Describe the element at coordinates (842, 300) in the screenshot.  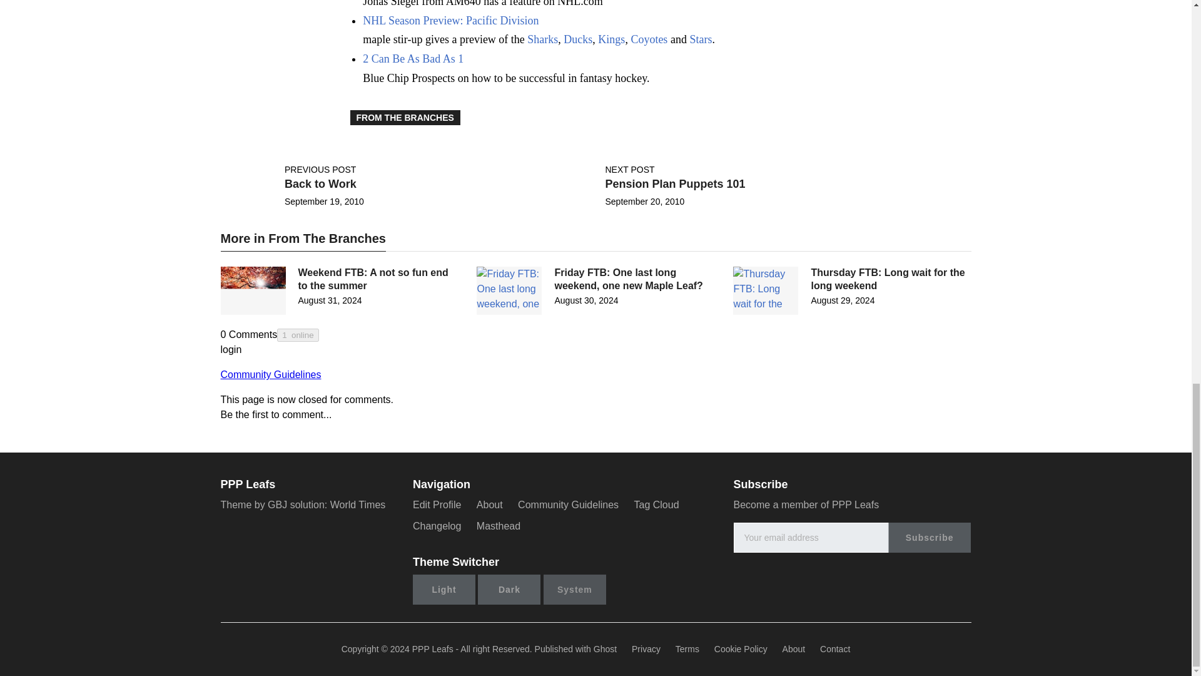
I see `29 August, 2024` at that location.